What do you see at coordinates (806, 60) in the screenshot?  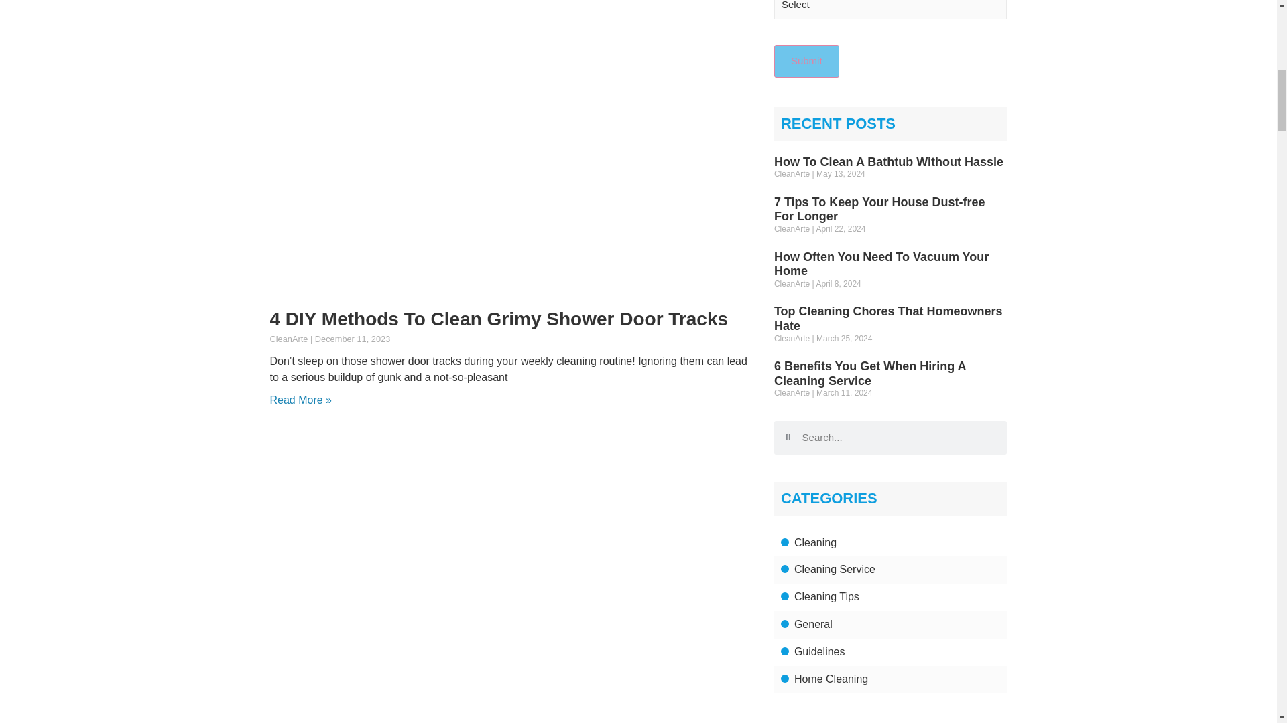 I see `Submit` at bounding box center [806, 60].